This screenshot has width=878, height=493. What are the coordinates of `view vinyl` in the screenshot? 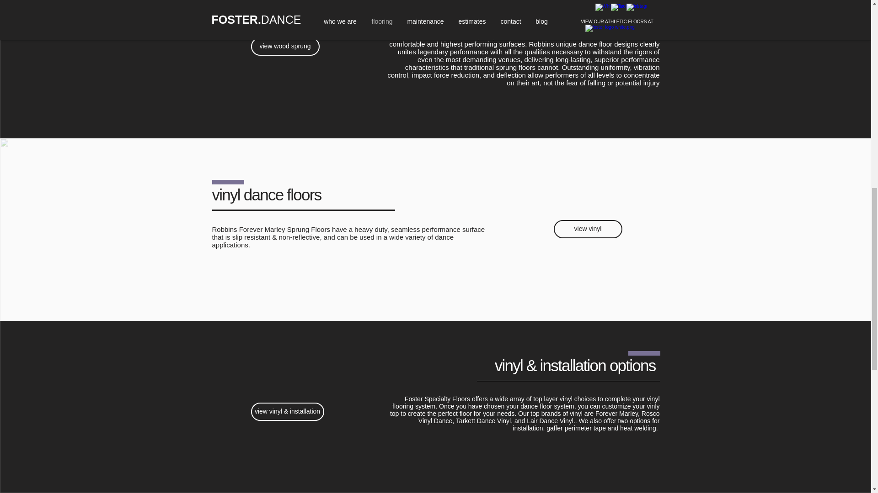 It's located at (587, 229).